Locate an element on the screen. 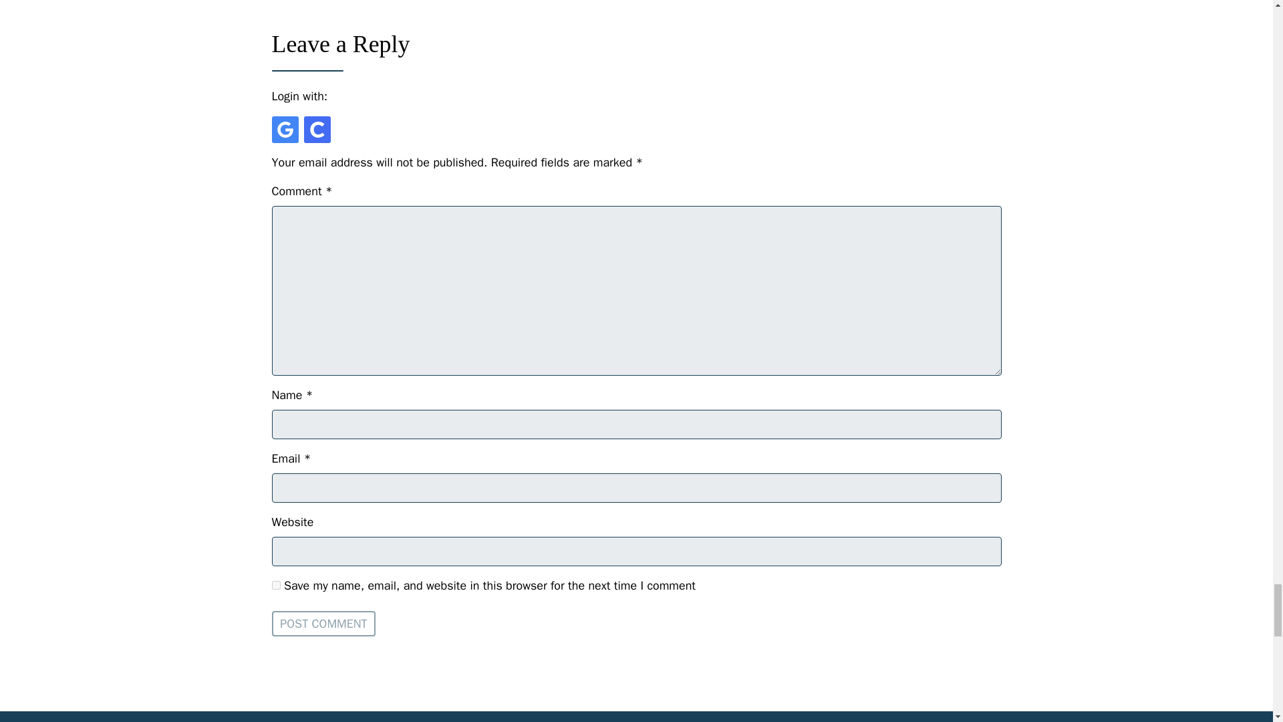 The height and width of the screenshot is (722, 1283). Post Comment is located at coordinates (323, 623).